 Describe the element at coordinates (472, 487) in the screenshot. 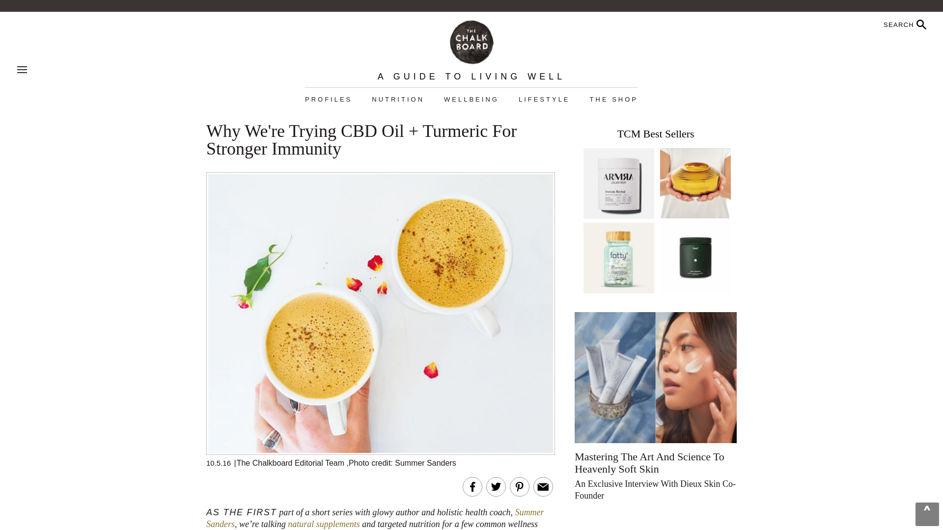

I see `Share this article on Facebook` at that location.